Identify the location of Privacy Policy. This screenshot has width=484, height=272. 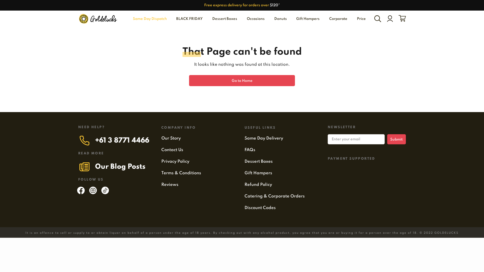
(175, 161).